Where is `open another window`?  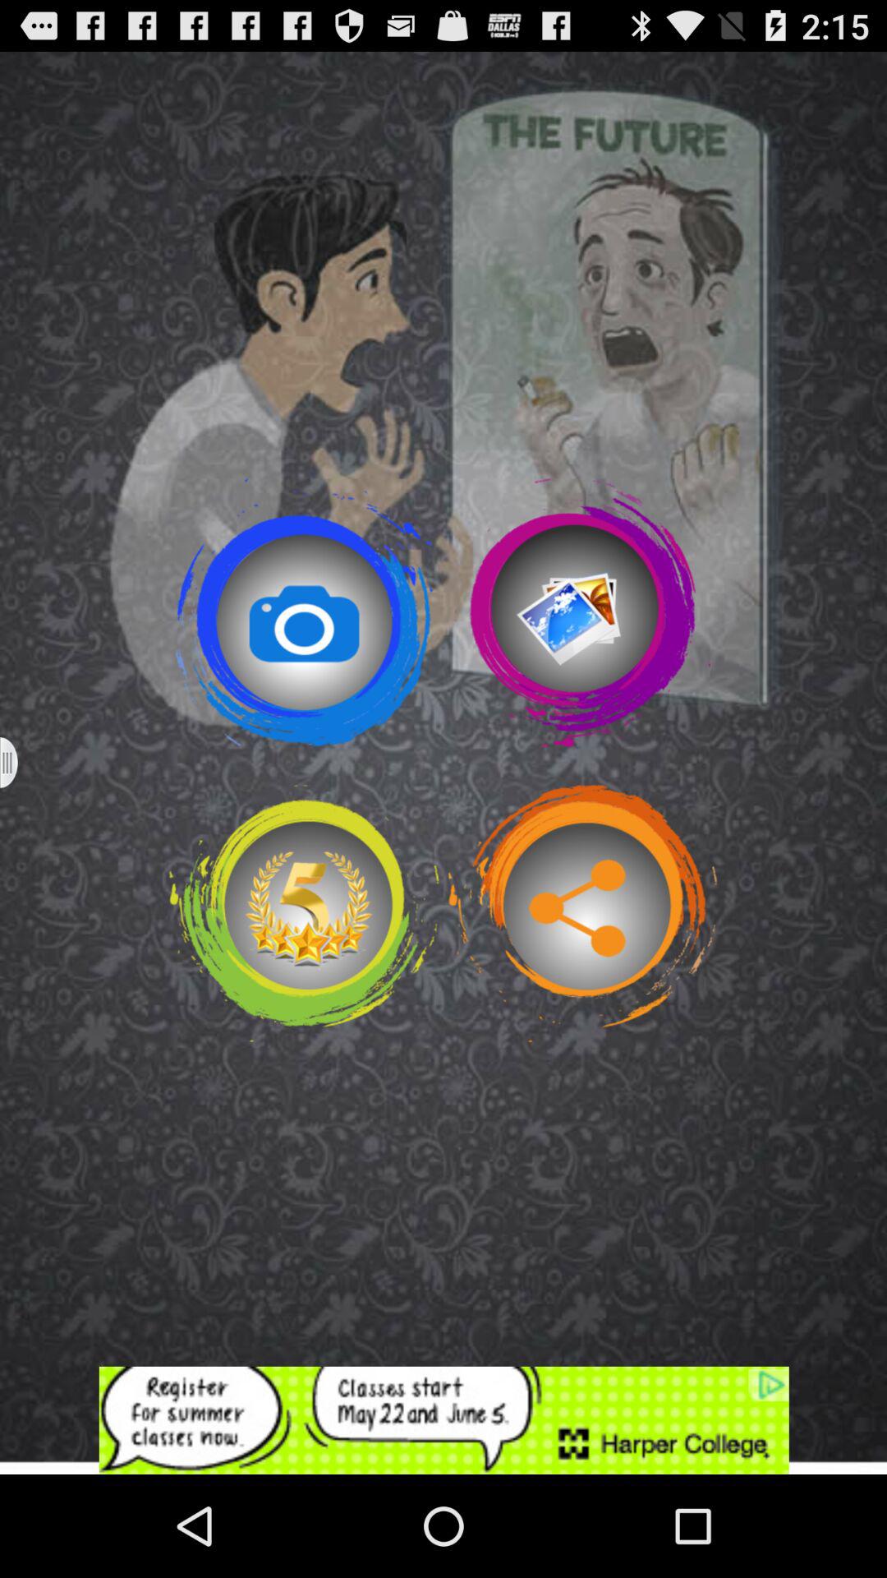 open another window is located at coordinates (20, 763).